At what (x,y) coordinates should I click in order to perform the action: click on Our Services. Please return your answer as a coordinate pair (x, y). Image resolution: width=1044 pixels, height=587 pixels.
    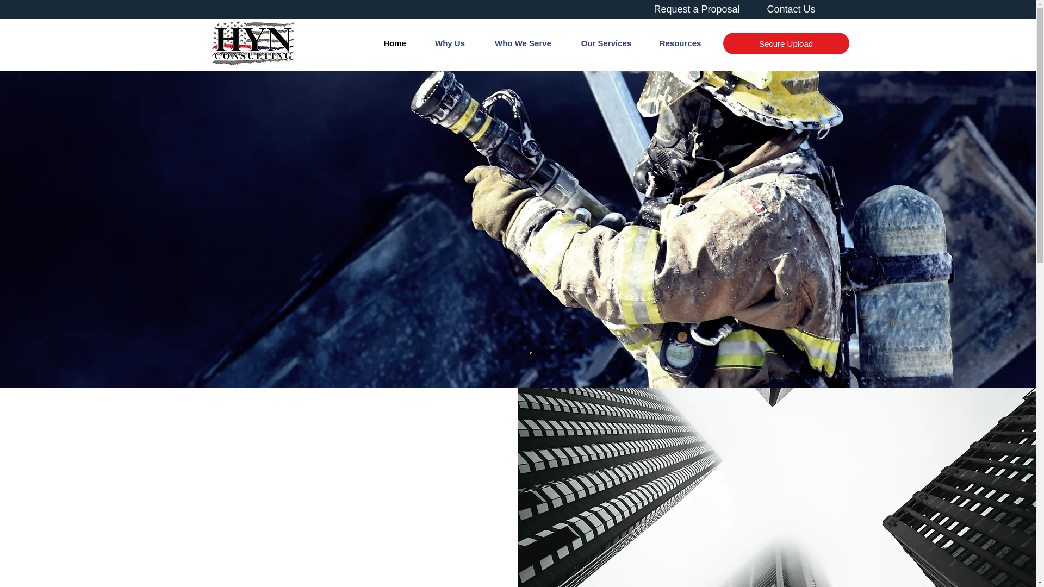
    Looking at the image, I should click on (606, 43).